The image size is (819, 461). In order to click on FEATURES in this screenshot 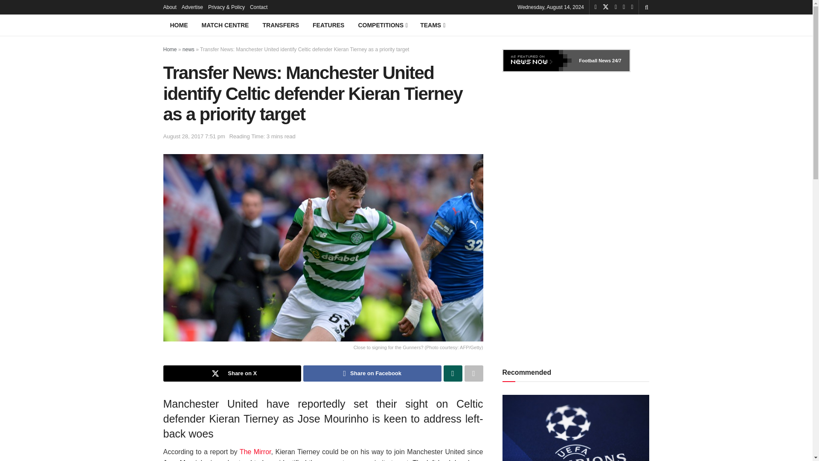, I will do `click(328, 25)`.